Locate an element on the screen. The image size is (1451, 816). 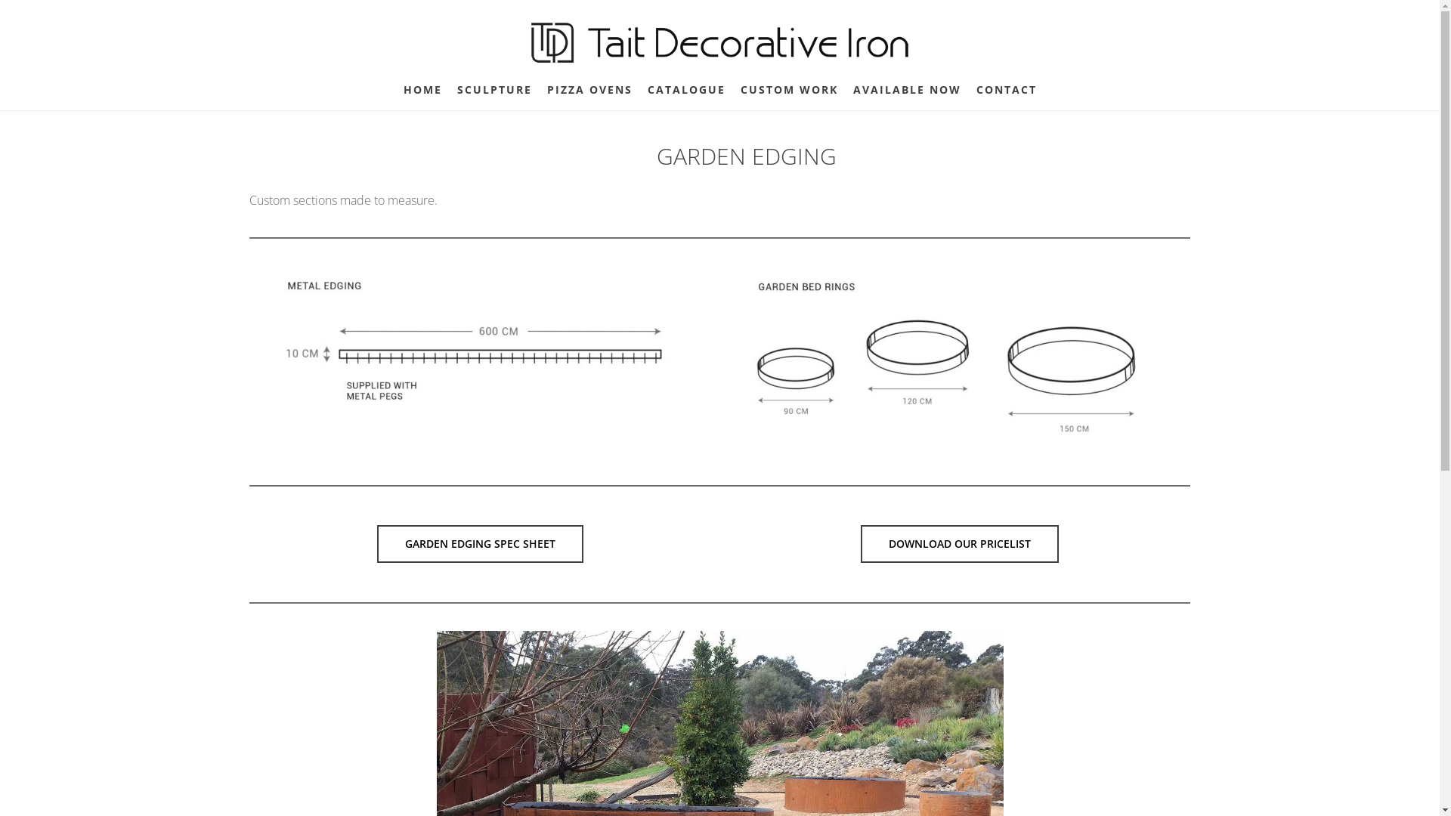
CUSTOM WORK is located at coordinates (789, 90).